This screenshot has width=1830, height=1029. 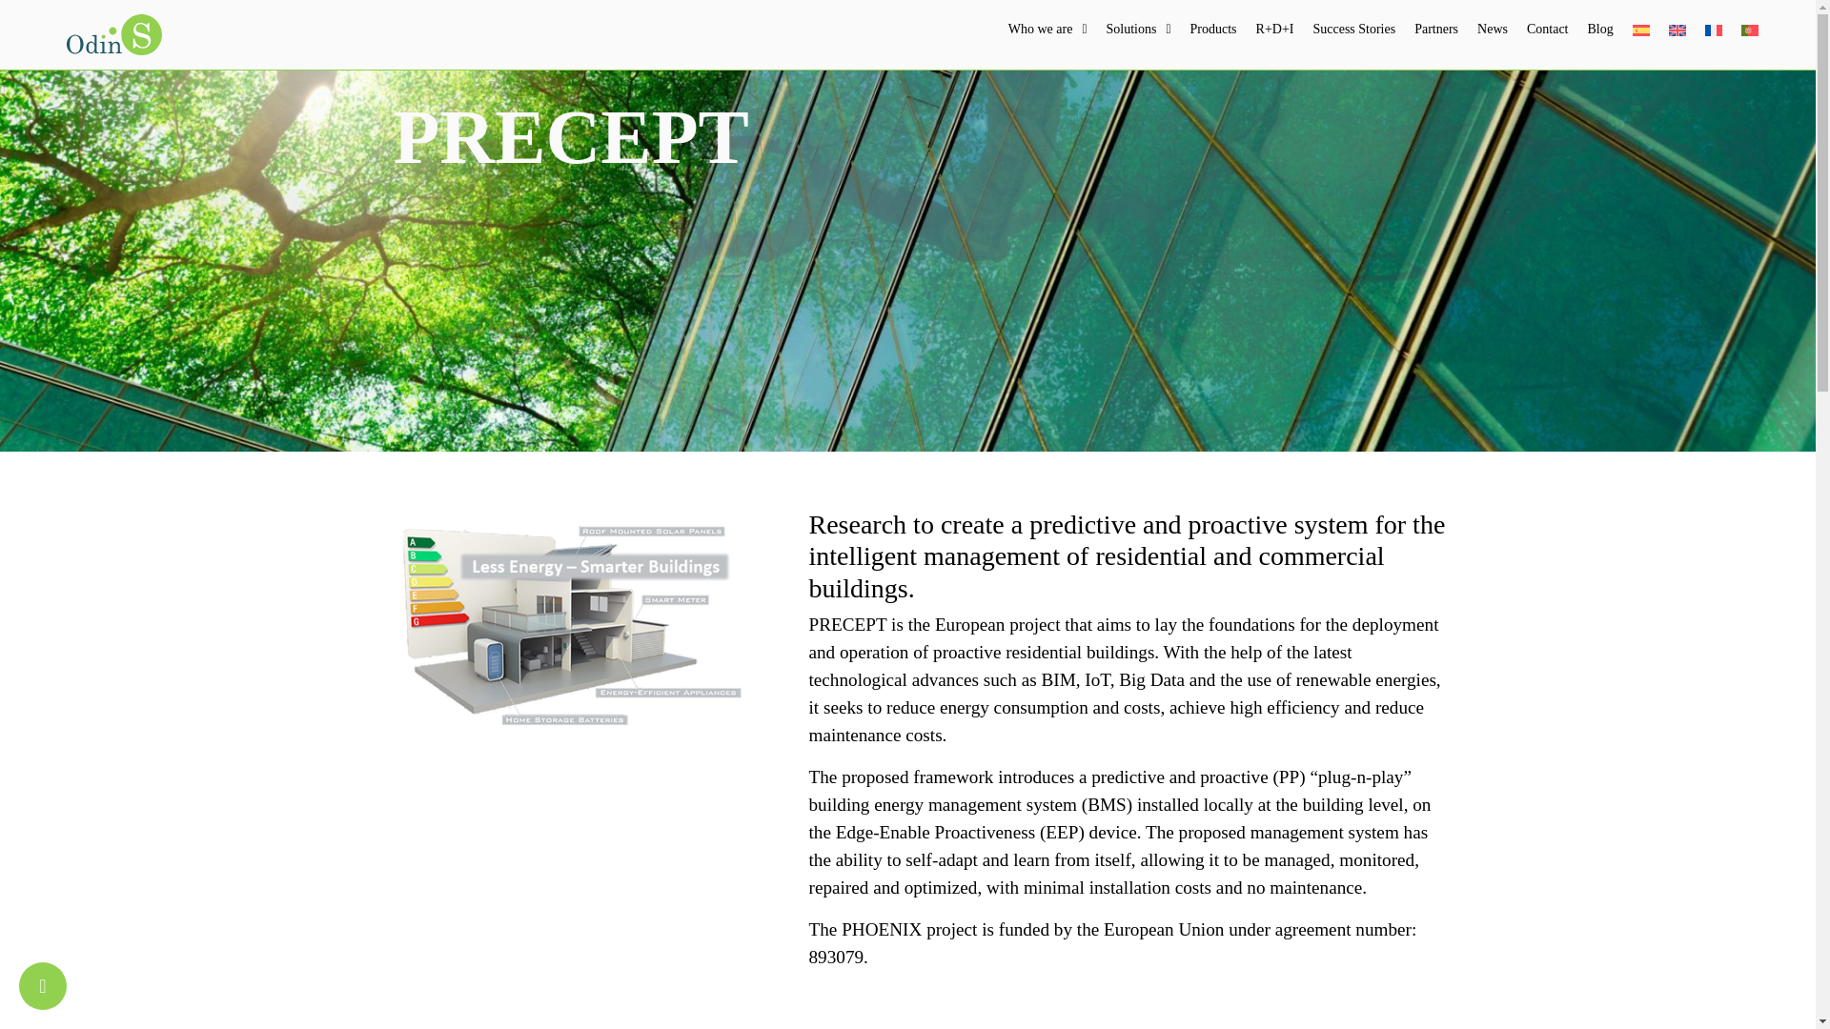 I want to click on Blog, so click(x=1600, y=29).